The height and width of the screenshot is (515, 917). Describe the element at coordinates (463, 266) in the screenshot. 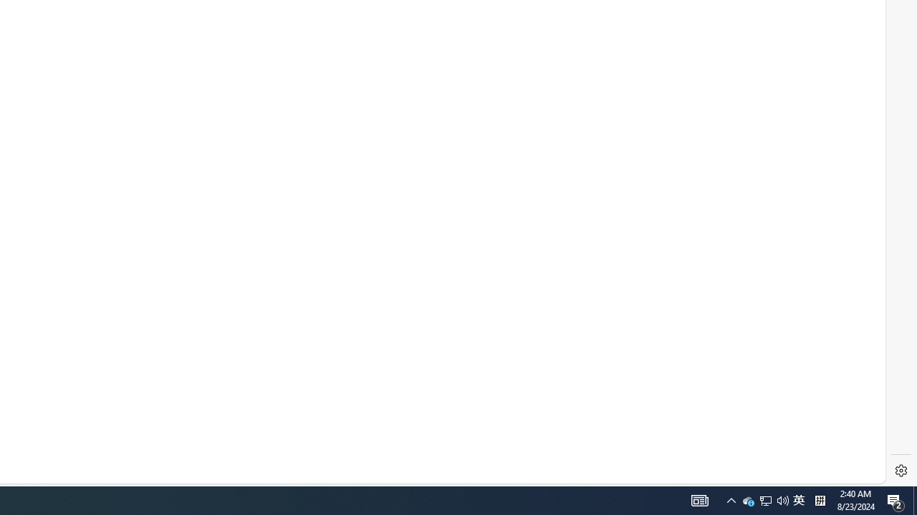

I see `About Microsoft` at that location.